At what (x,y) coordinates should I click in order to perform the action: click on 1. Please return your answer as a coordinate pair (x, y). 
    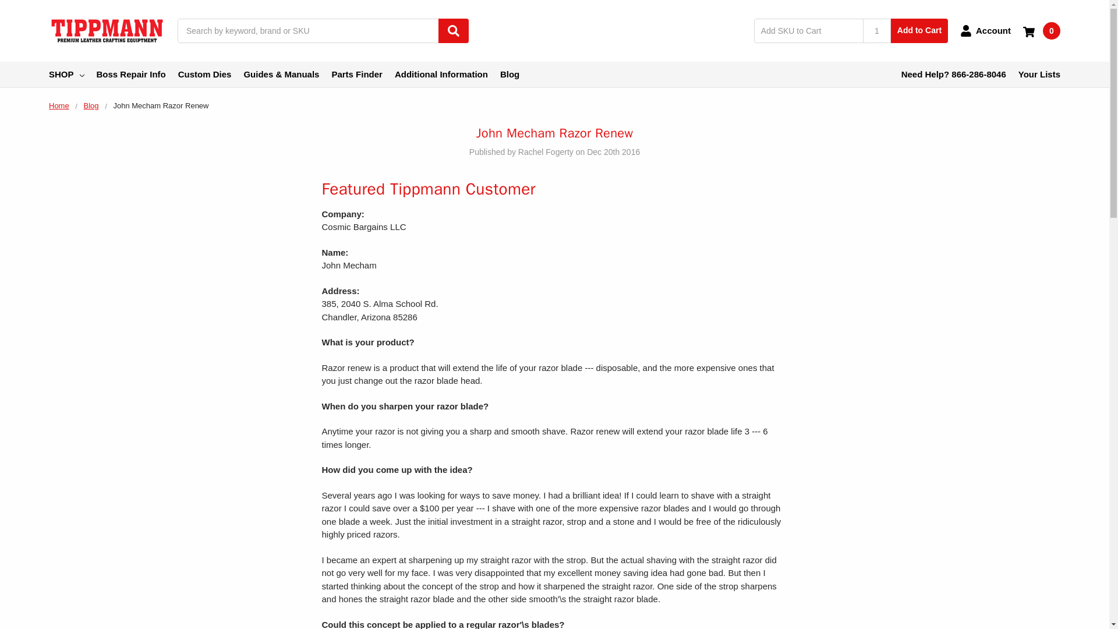
    Looking at the image, I should click on (877, 31).